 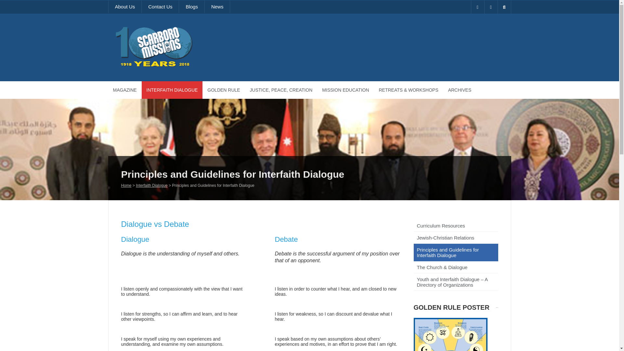 I want to click on Contact Us, so click(x=160, y=6).